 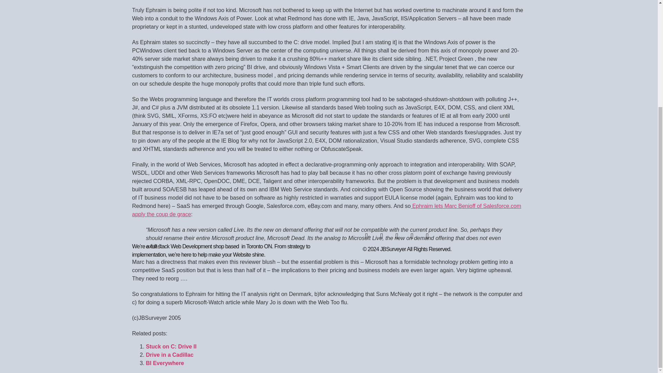 I want to click on Stuck on C: Drive II, so click(x=171, y=346).